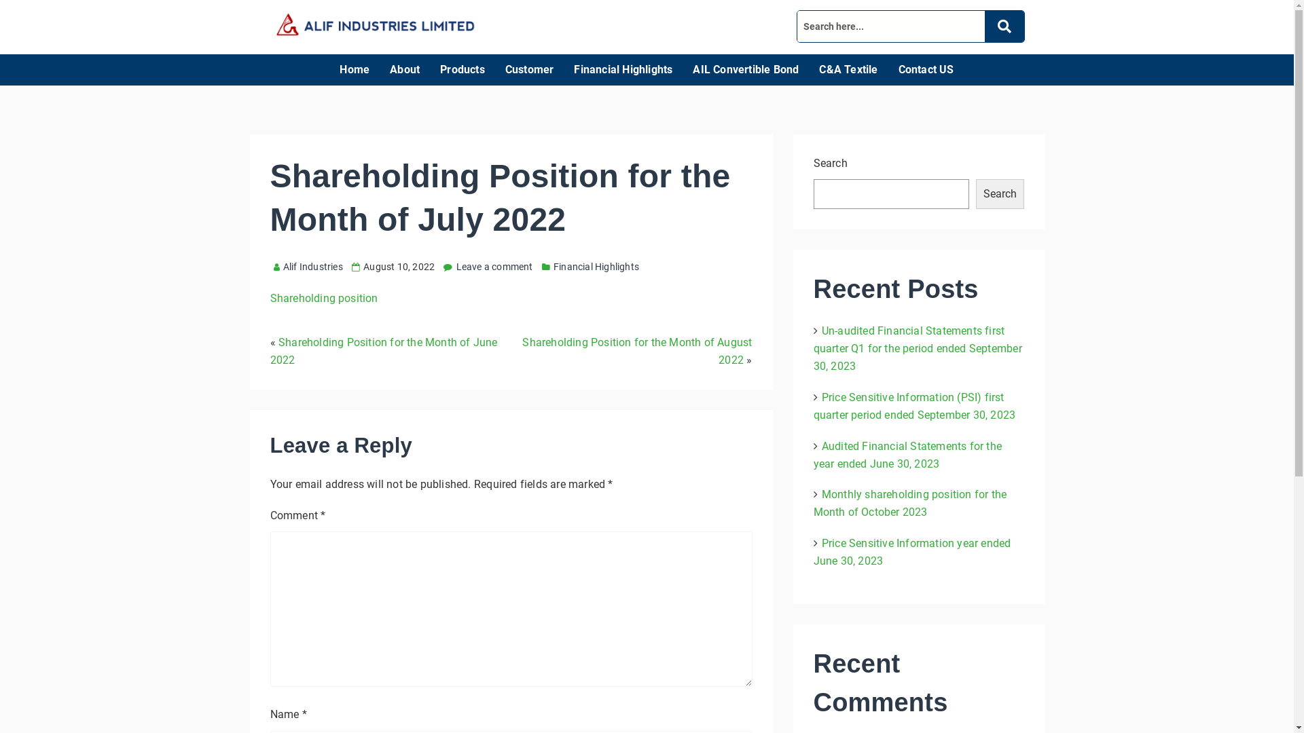 Image resolution: width=1304 pixels, height=733 pixels. What do you see at coordinates (910, 504) in the screenshot?
I see `Monthly shareholding position for the Month of October 2023` at bounding box center [910, 504].